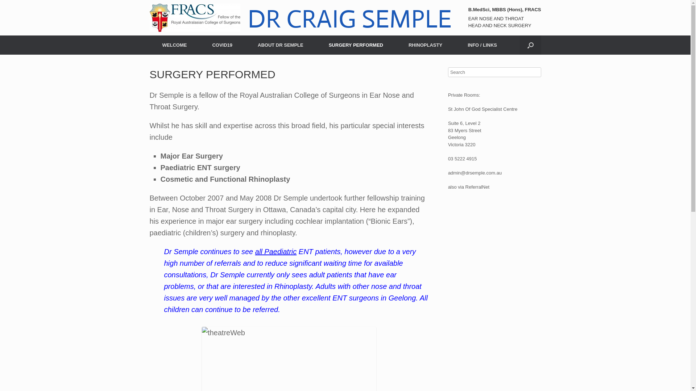  I want to click on ABOUT DR SEMPLE, so click(281, 45).